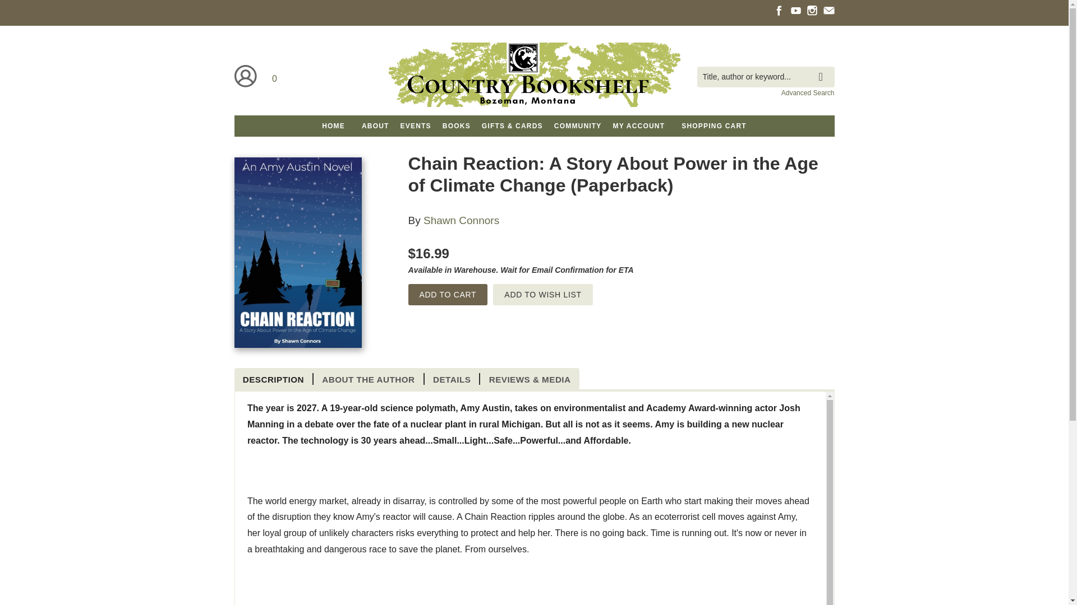 The width and height of the screenshot is (1077, 605). What do you see at coordinates (533, 76) in the screenshot?
I see `Home` at bounding box center [533, 76].